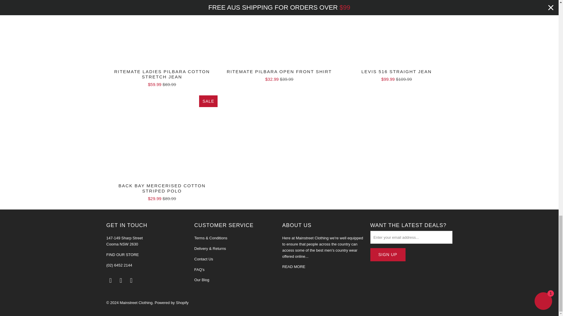 The image size is (563, 316). I want to click on Email Mainstreet Clothing, so click(110, 280).